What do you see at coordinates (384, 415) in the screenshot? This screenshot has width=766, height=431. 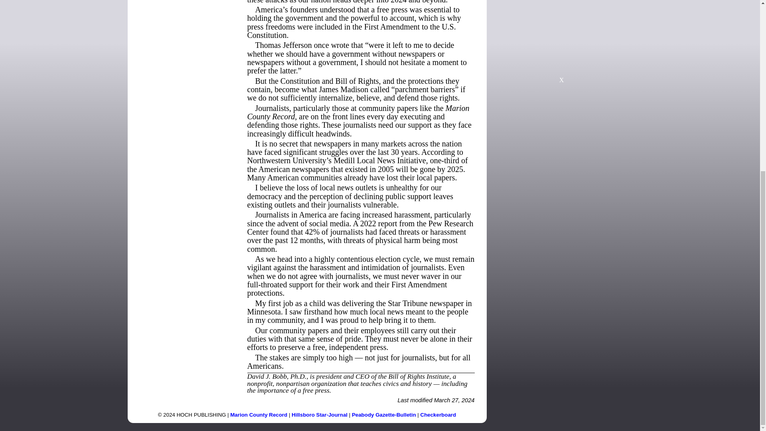 I see `Peabody Gazette-Bulletin` at bounding box center [384, 415].